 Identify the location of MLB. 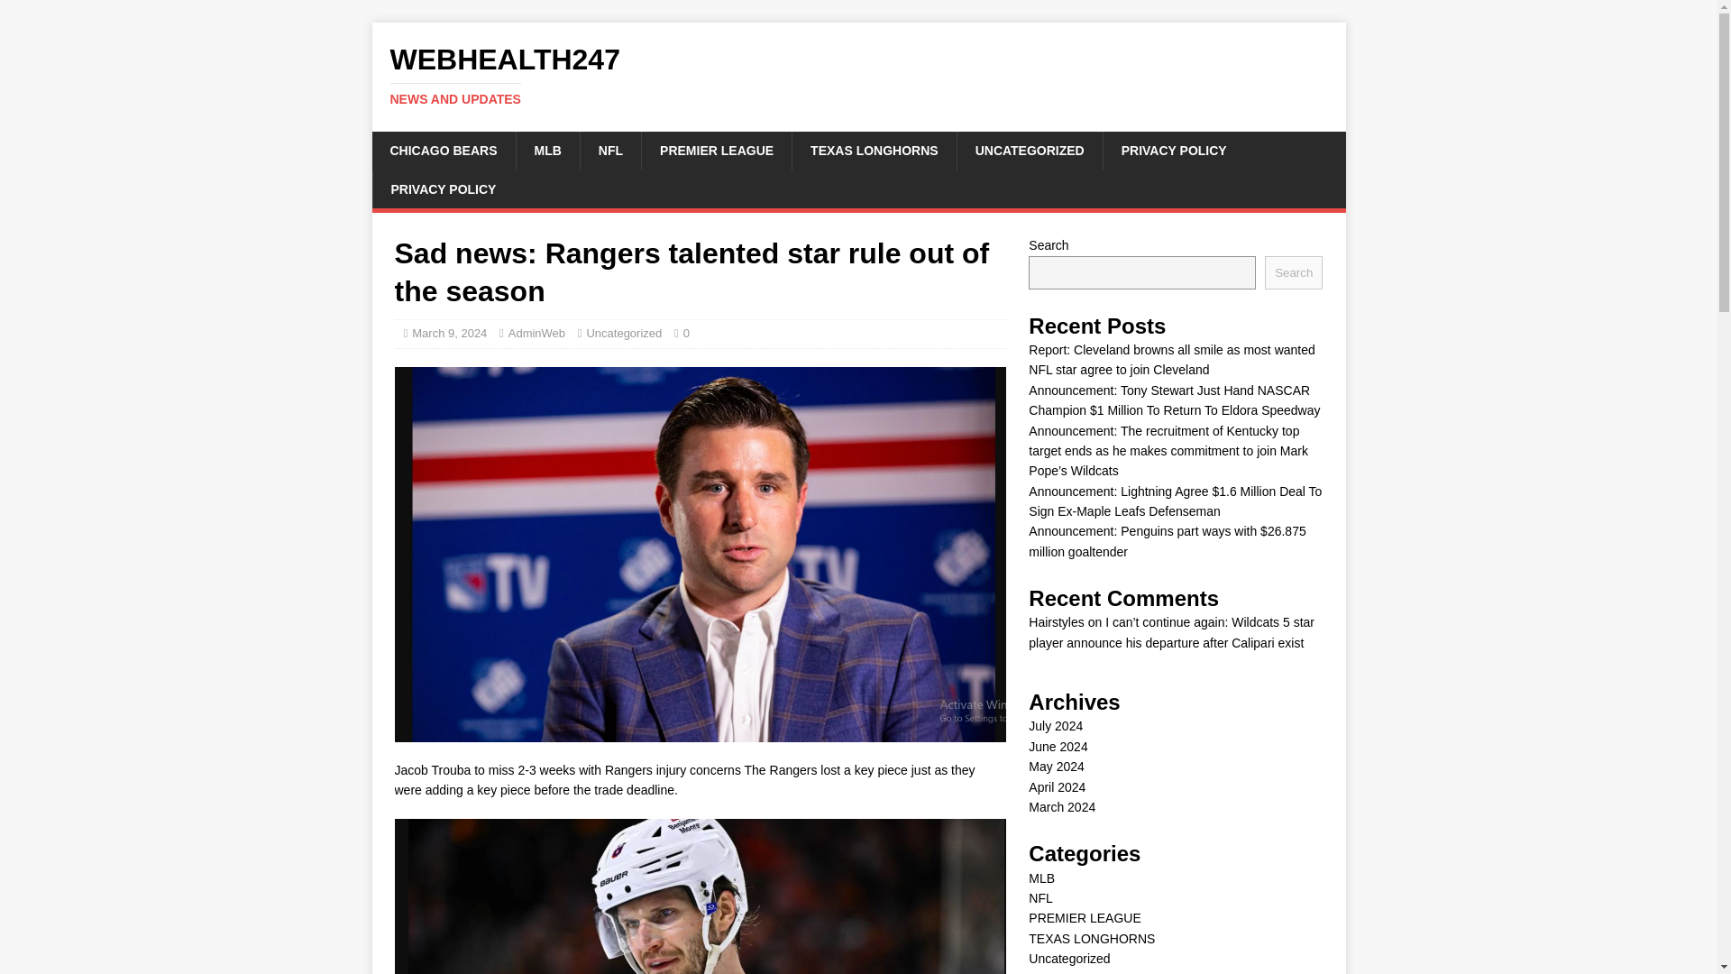
(548, 150).